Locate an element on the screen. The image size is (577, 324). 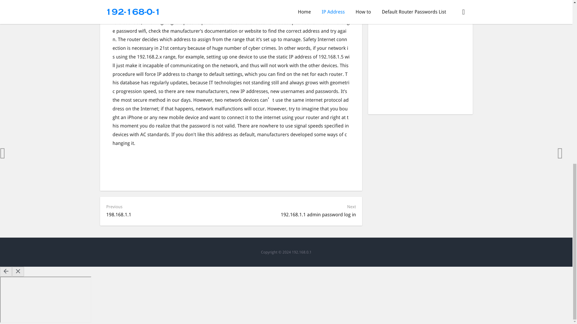
192.168.0.1 is located at coordinates (302, 252).